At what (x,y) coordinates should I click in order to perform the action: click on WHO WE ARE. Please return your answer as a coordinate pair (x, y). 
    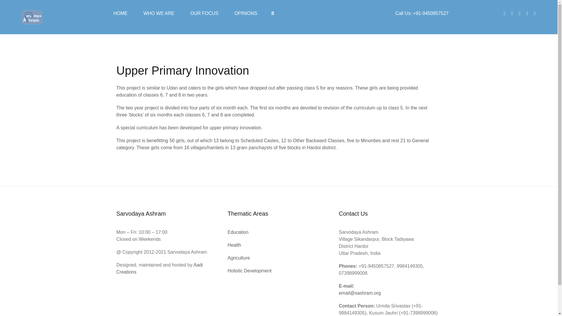
    Looking at the image, I should click on (159, 13).